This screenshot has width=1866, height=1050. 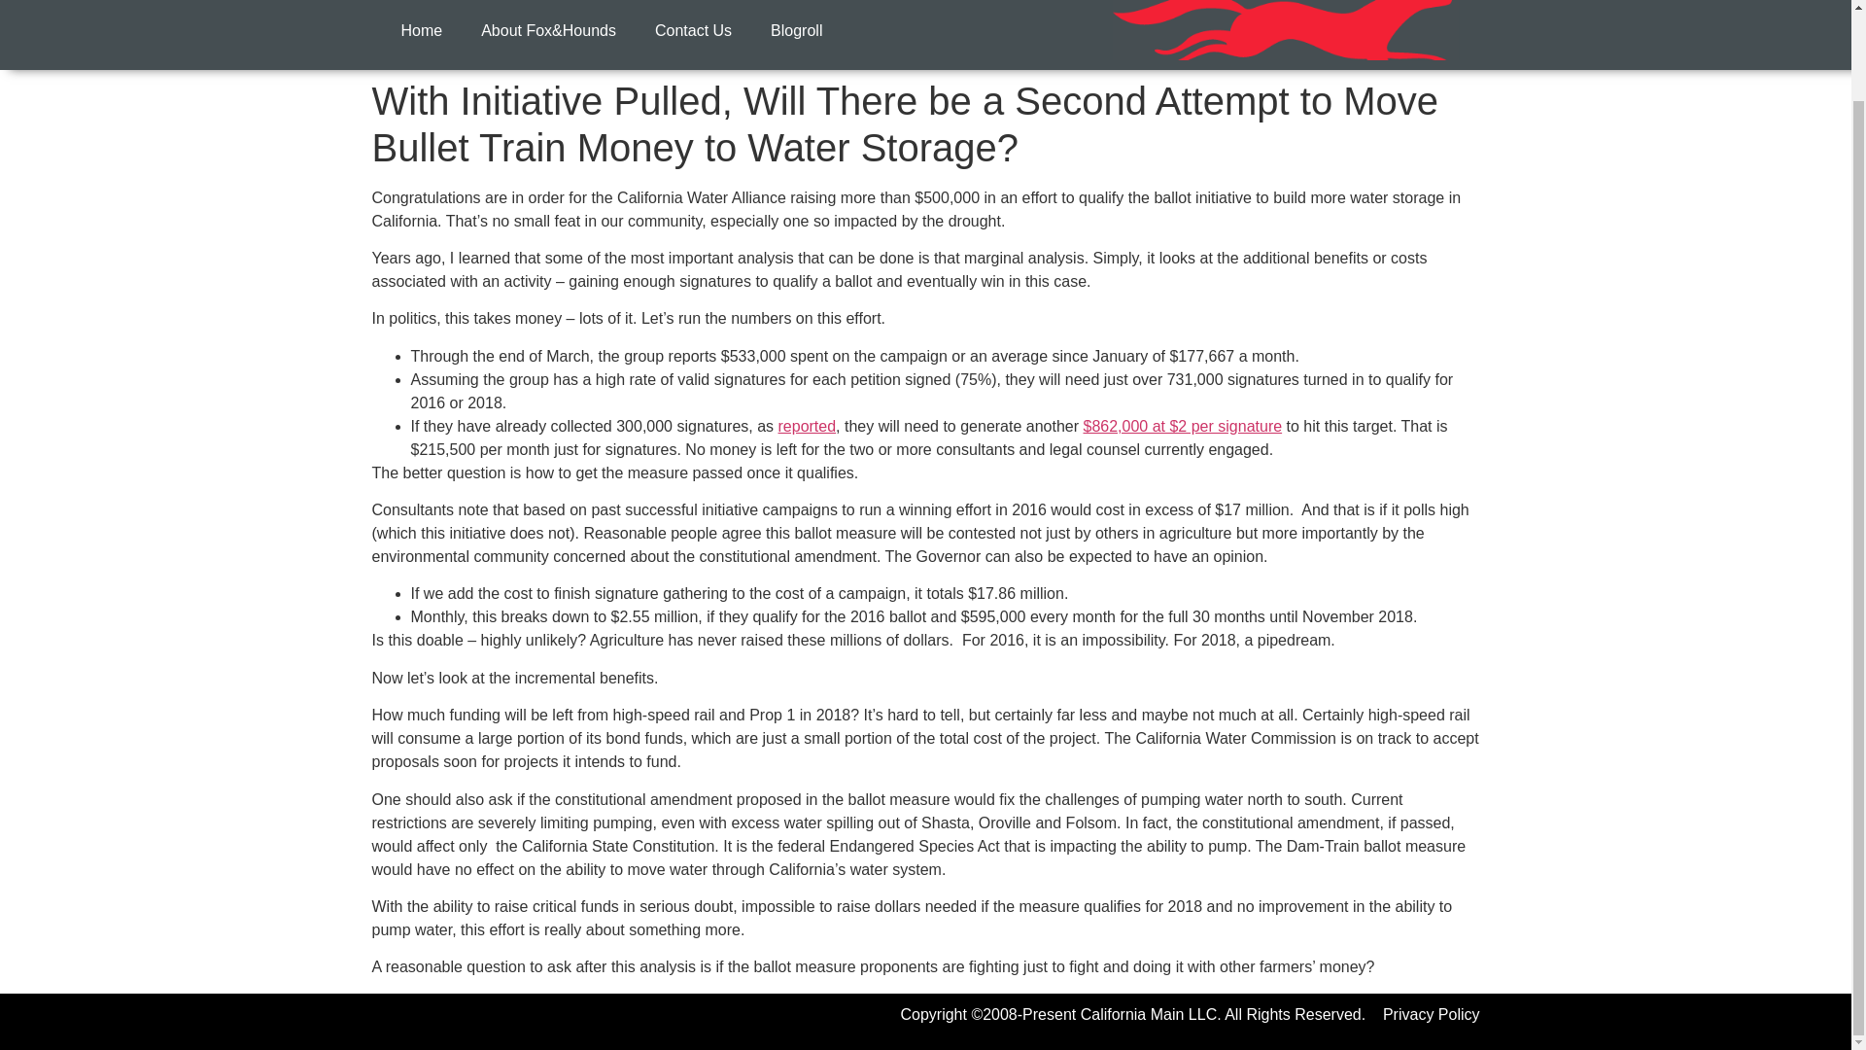 What do you see at coordinates (694, 31) in the screenshot?
I see `Contact Us` at bounding box center [694, 31].